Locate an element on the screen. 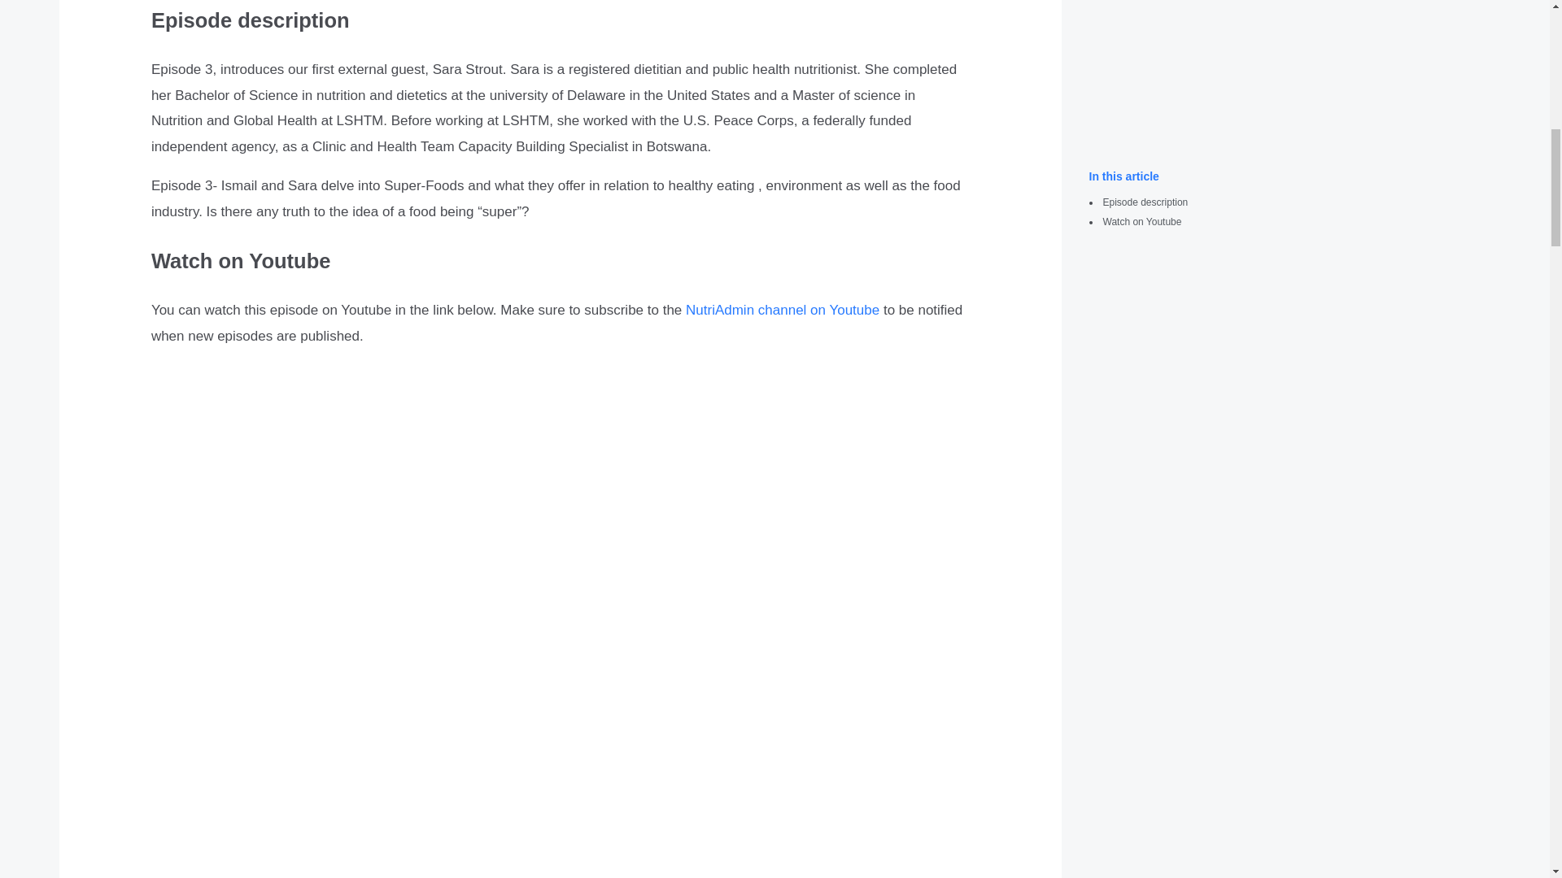  NutriAdmin channel on Youtube is located at coordinates (782, 309).